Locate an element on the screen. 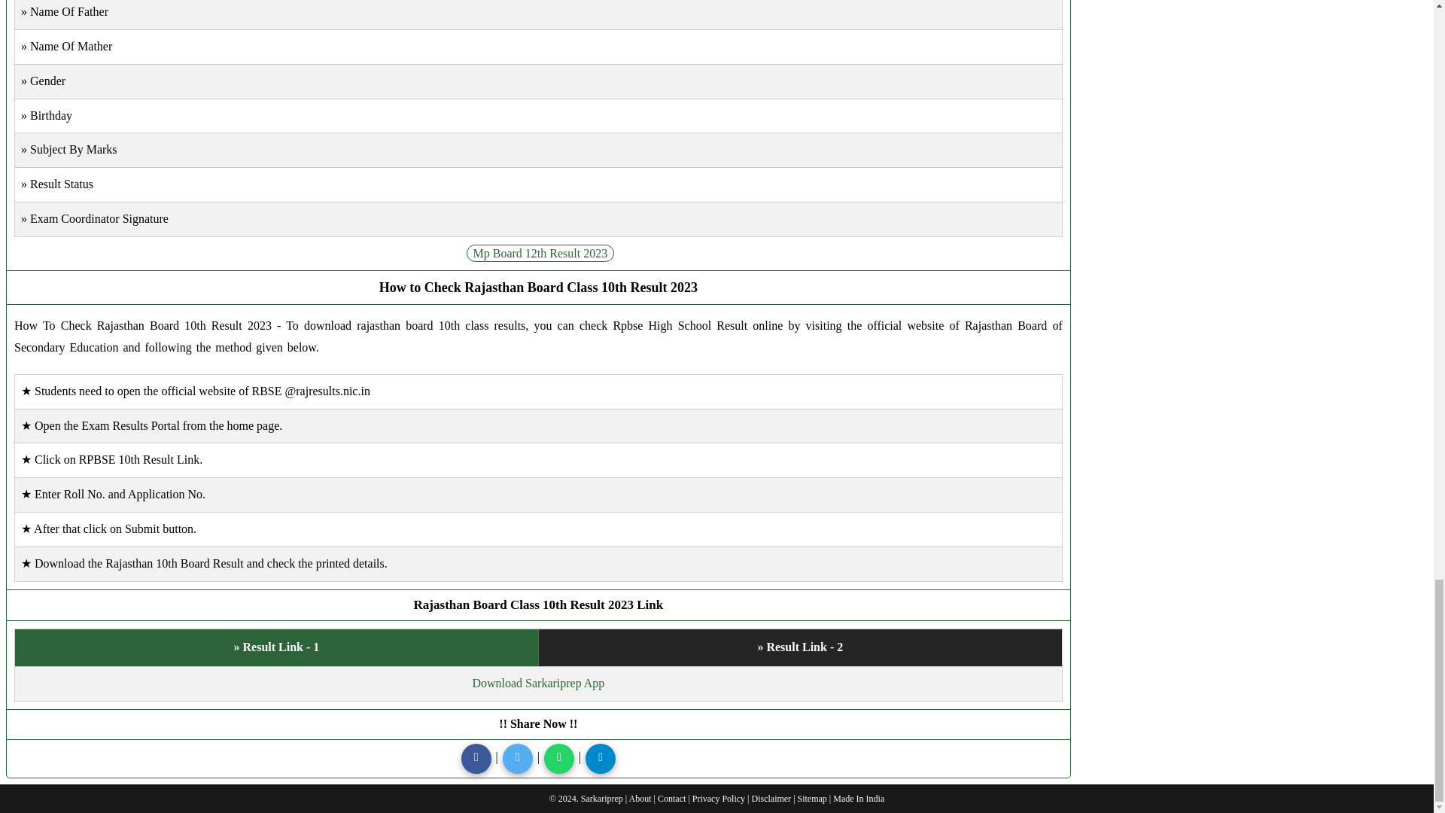 Image resolution: width=1445 pixels, height=813 pixels. Sitemap is located at coordinates (811, 799).